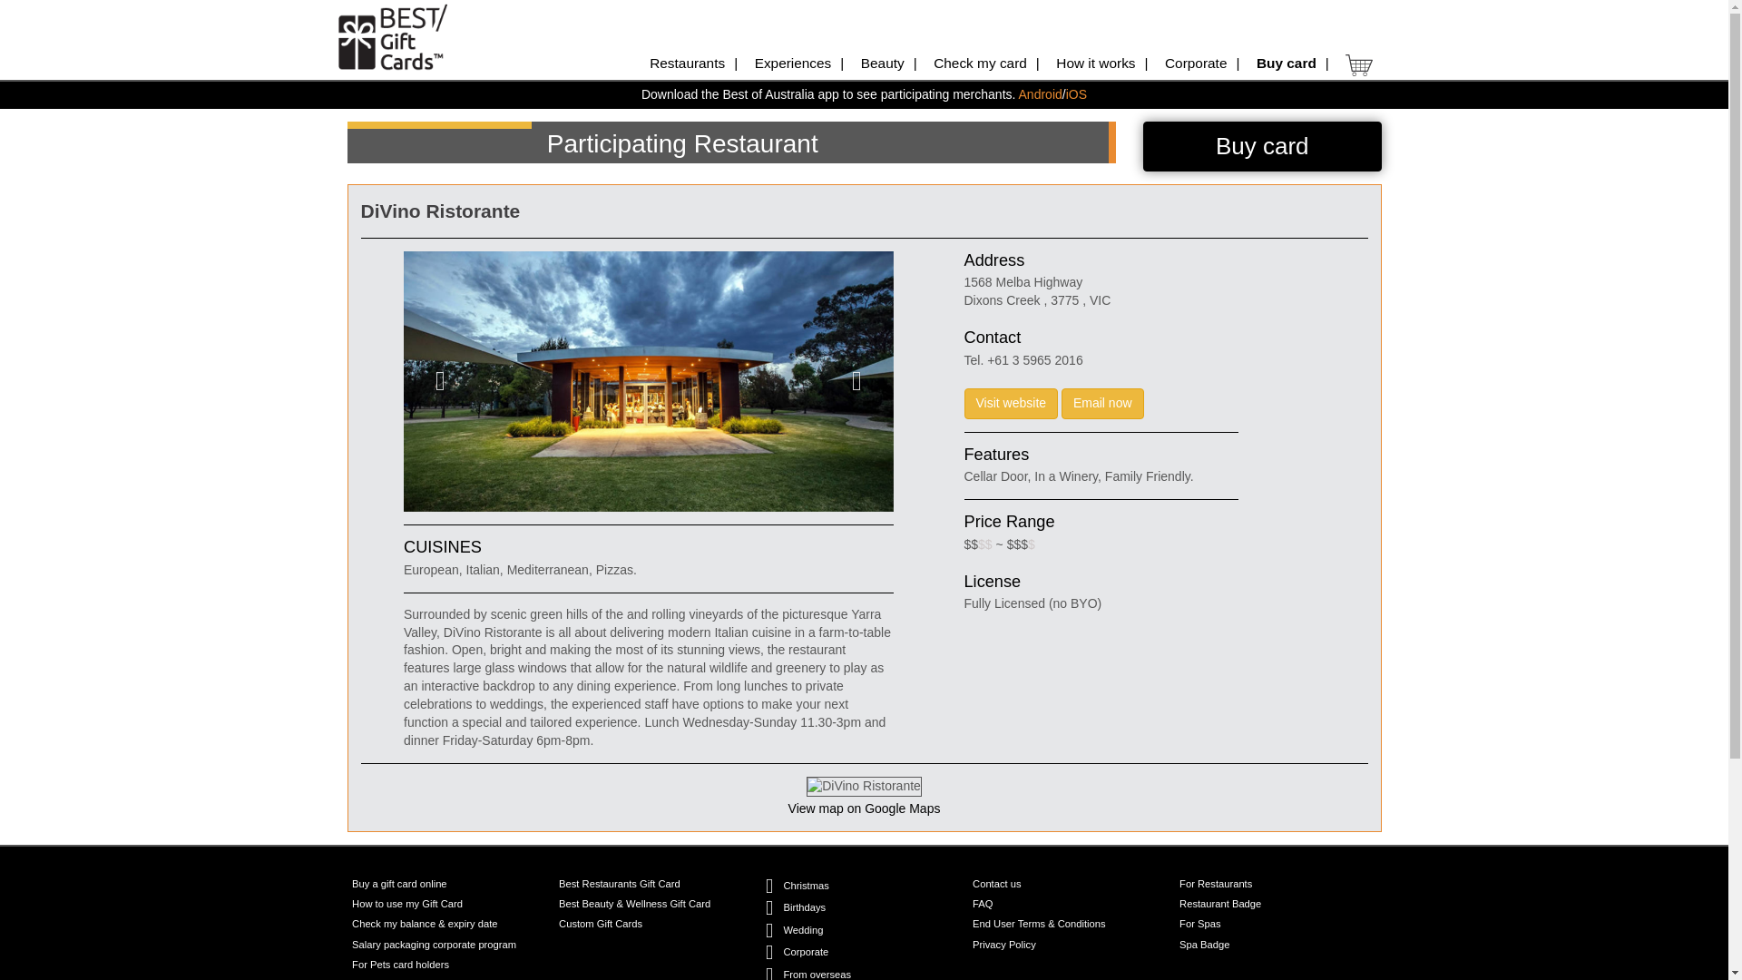 The width and height of the screenshot is (1742, 980). I want to click on Wedding, so click(802, 930).